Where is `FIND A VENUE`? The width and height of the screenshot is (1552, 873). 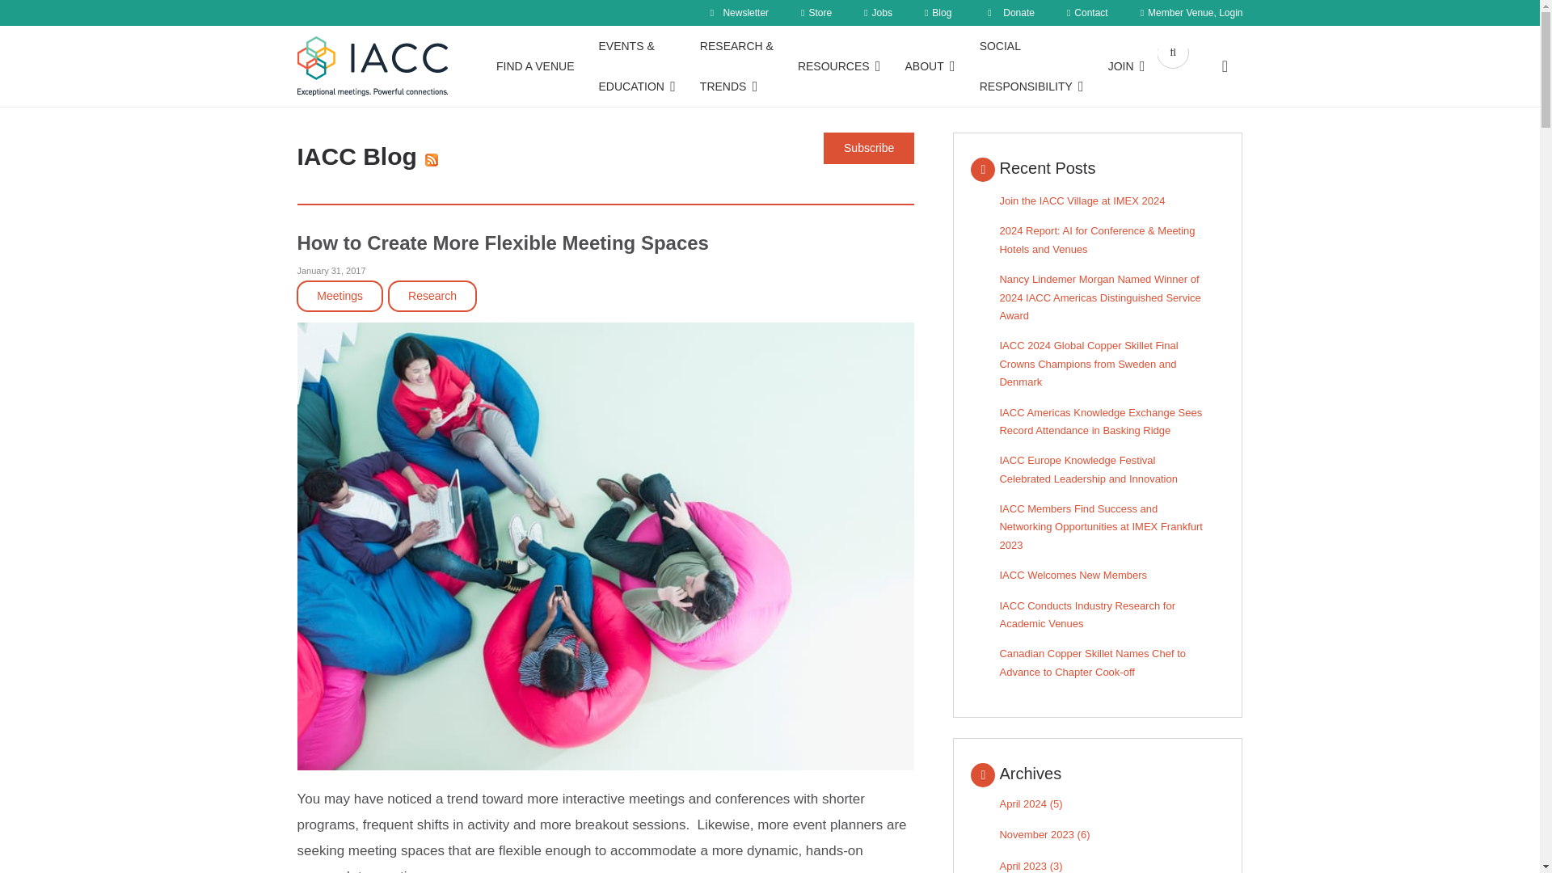 FIND A VENUE is located at coordinates (535, 66).